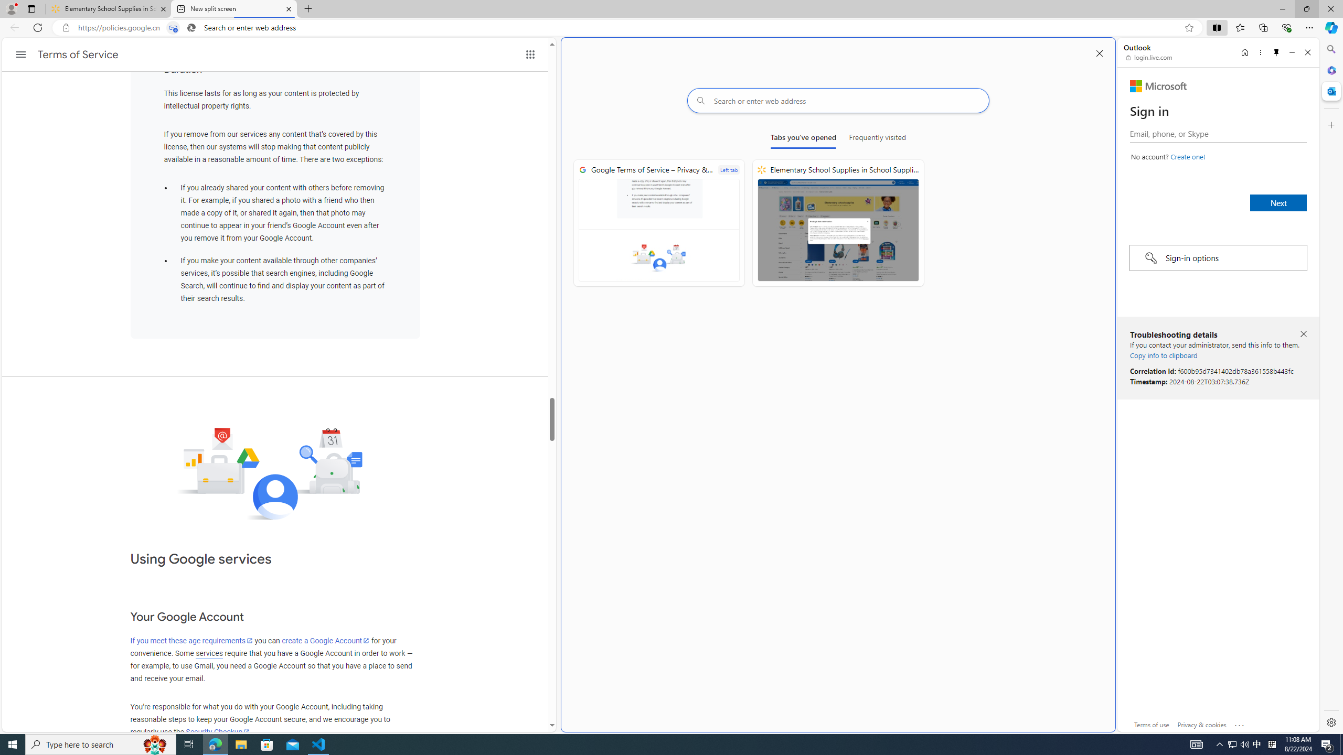  Describe the element at coordinates (1216, 27) in the screenshot. I see `Split screen` at that location.